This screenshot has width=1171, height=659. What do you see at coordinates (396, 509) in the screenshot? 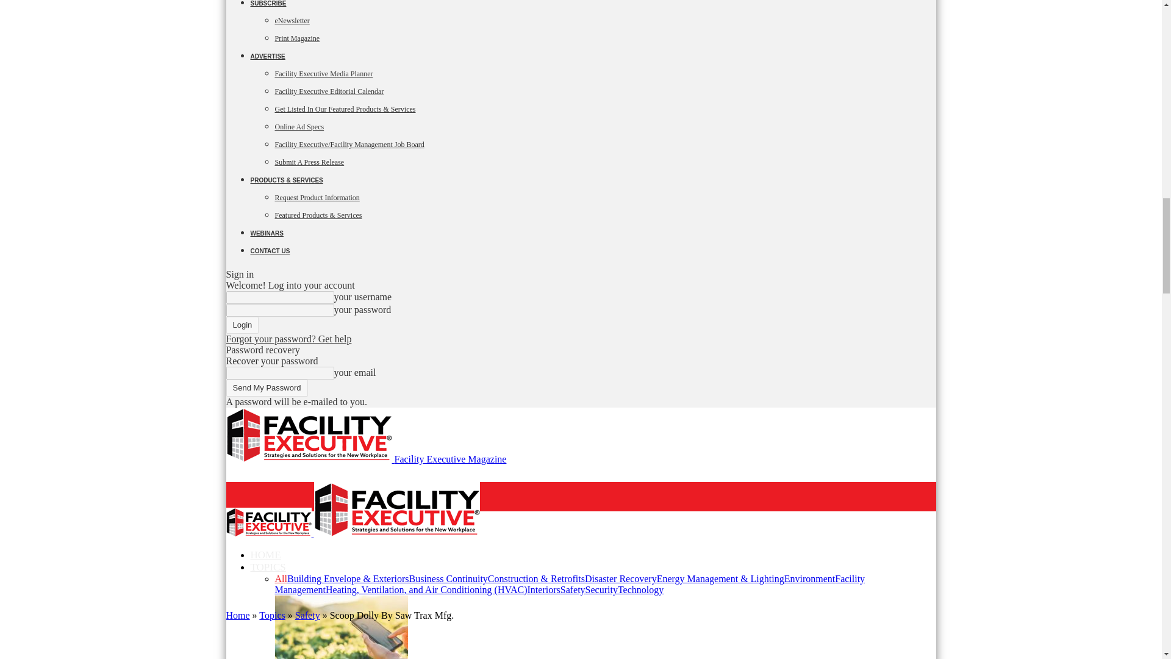
I see `Strategies and Solutions for the New Workplace` at bounding box center [396, 509].